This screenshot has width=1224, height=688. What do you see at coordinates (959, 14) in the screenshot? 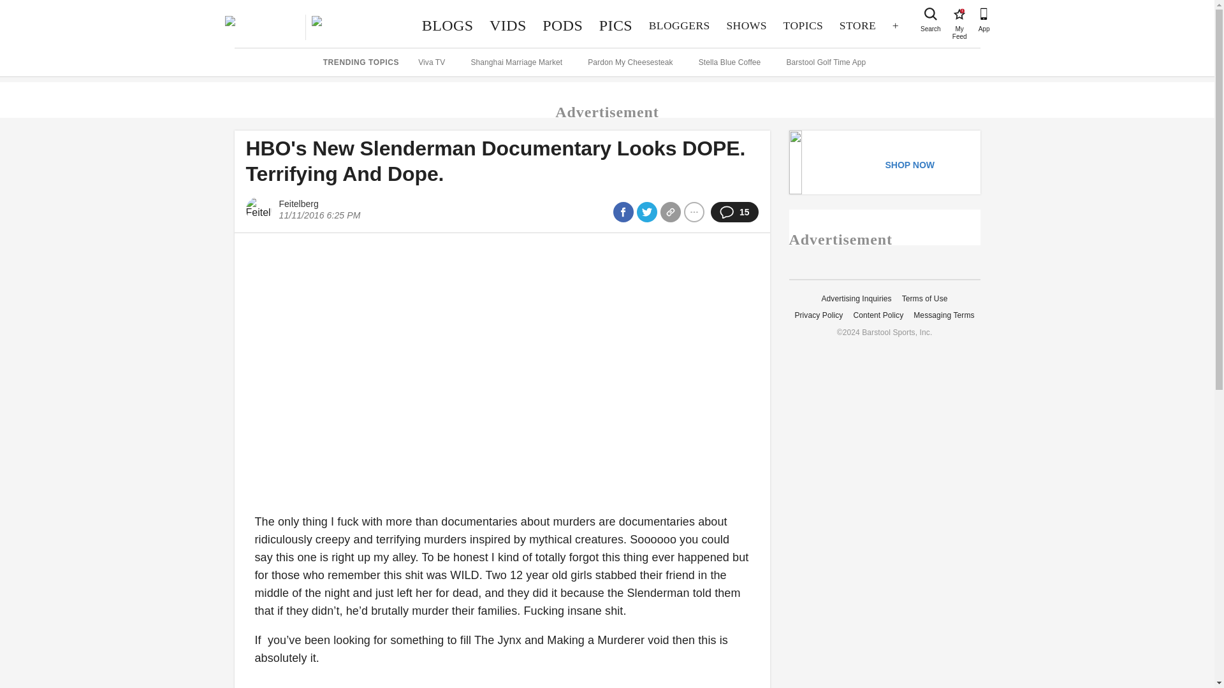
I see `VIDS` at bounding box center [959, 14].